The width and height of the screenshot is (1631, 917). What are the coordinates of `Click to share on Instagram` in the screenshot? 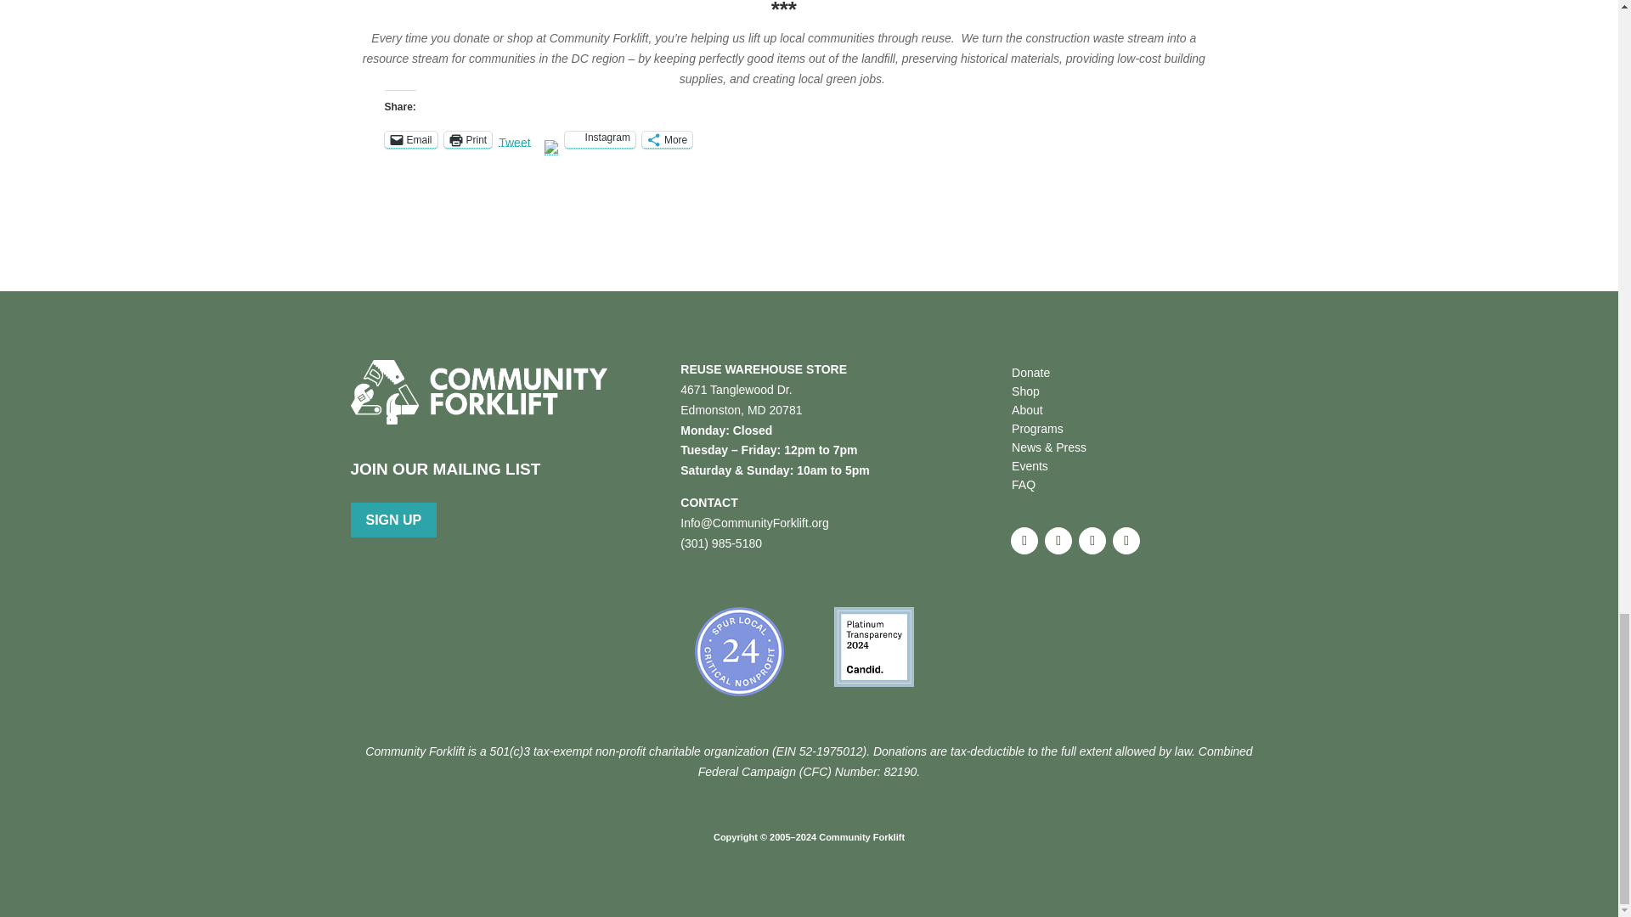 It's located at (600, 139).